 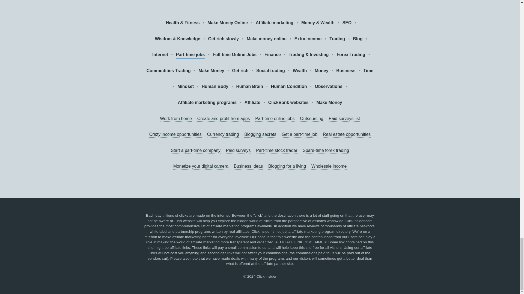 What do you see at coordinates (160, 55) in the screenshot?
I see `Internet` at bounding box center [160, 55].